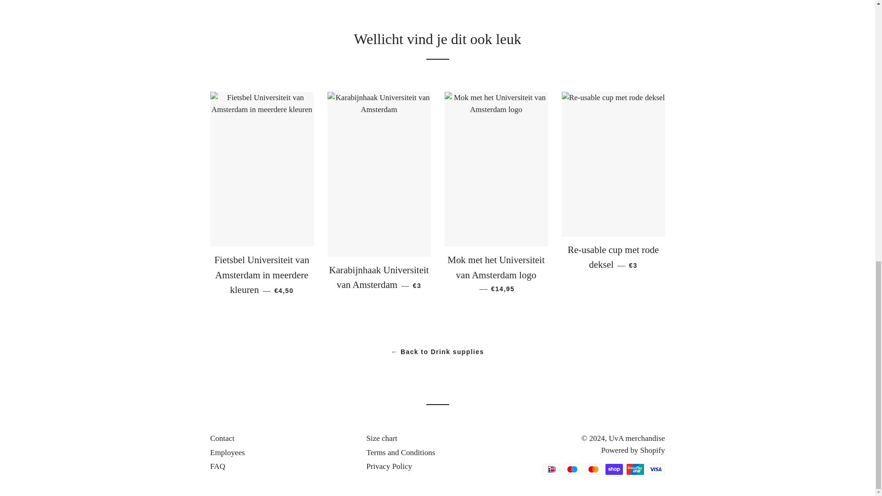  I want to click on iDEAL, so click(551, 469).